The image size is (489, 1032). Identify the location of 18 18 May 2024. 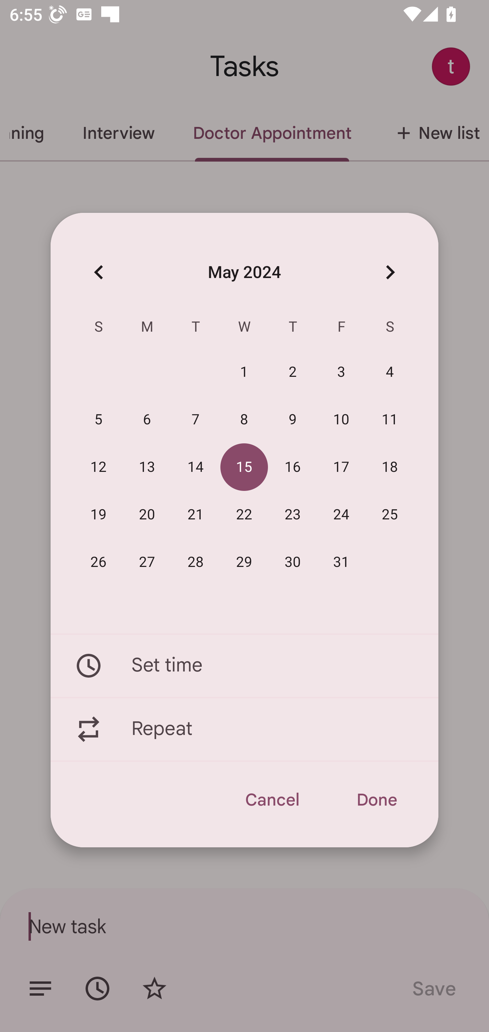
(390, 467).